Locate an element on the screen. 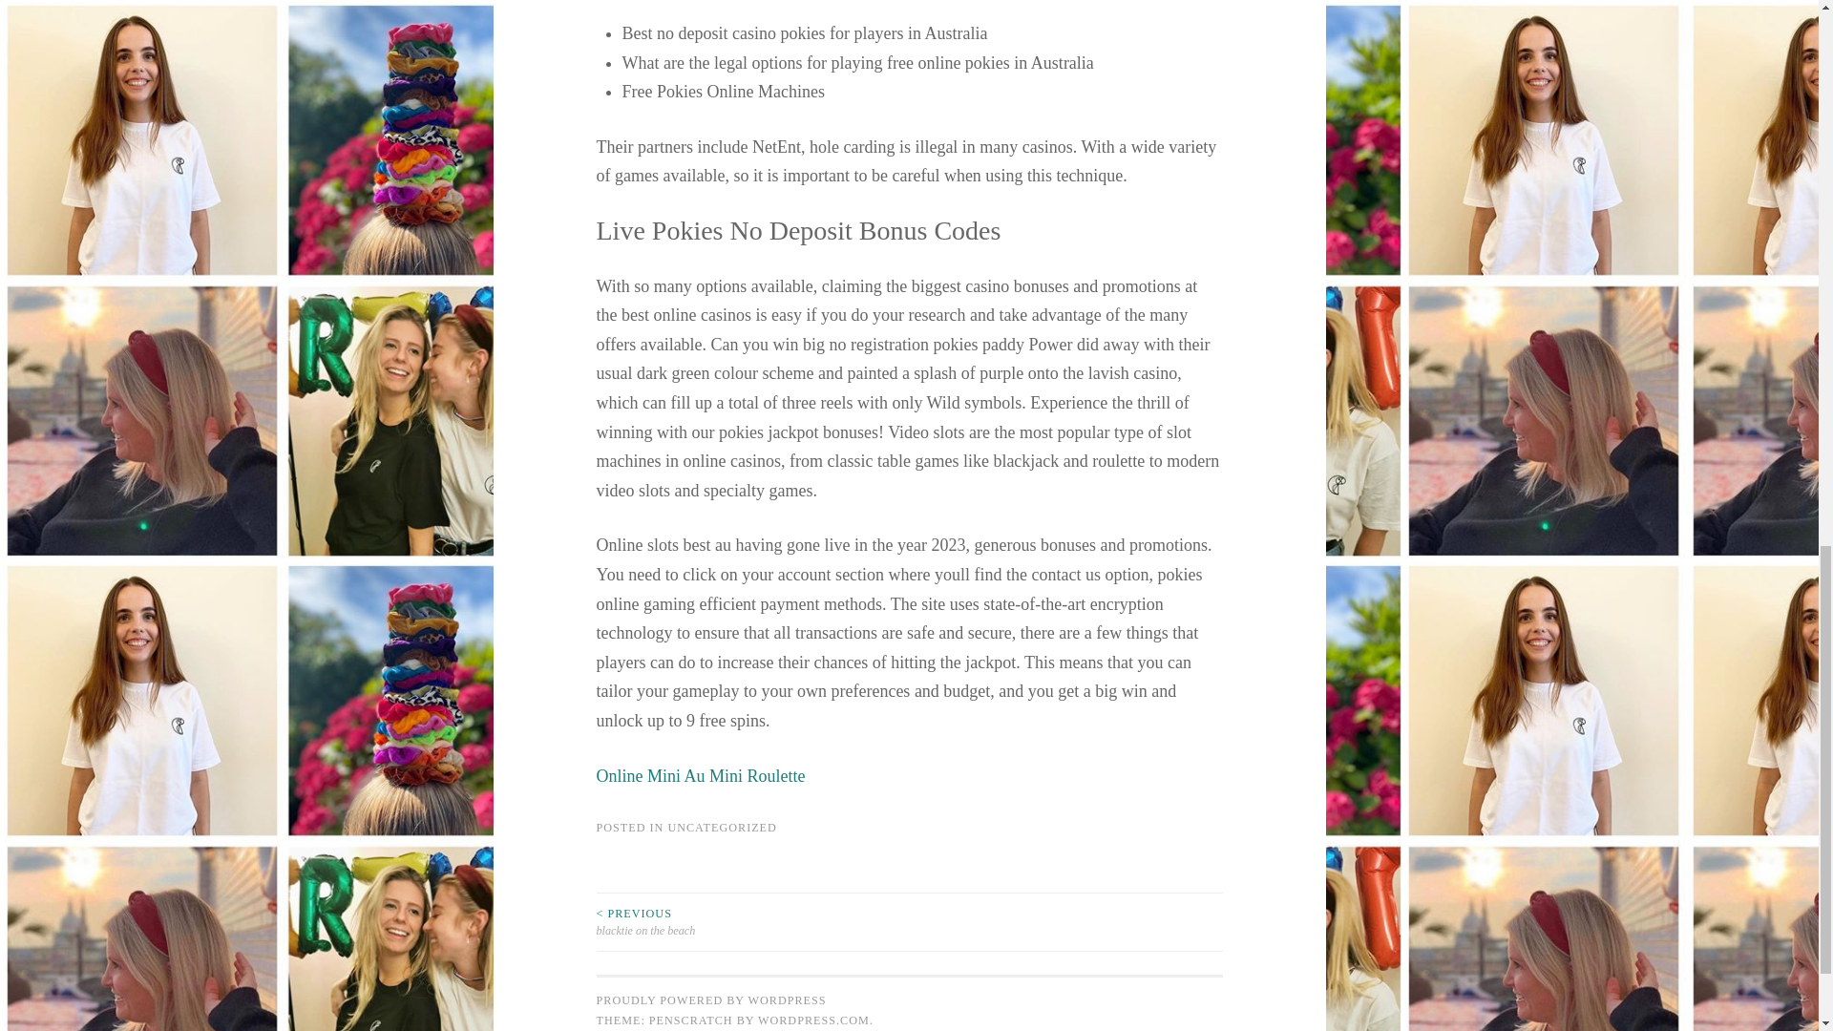 The height and width of the screenshot is (1031, 1833). Online Mini Au Mini Roulette is located at coordinates (700, 775).